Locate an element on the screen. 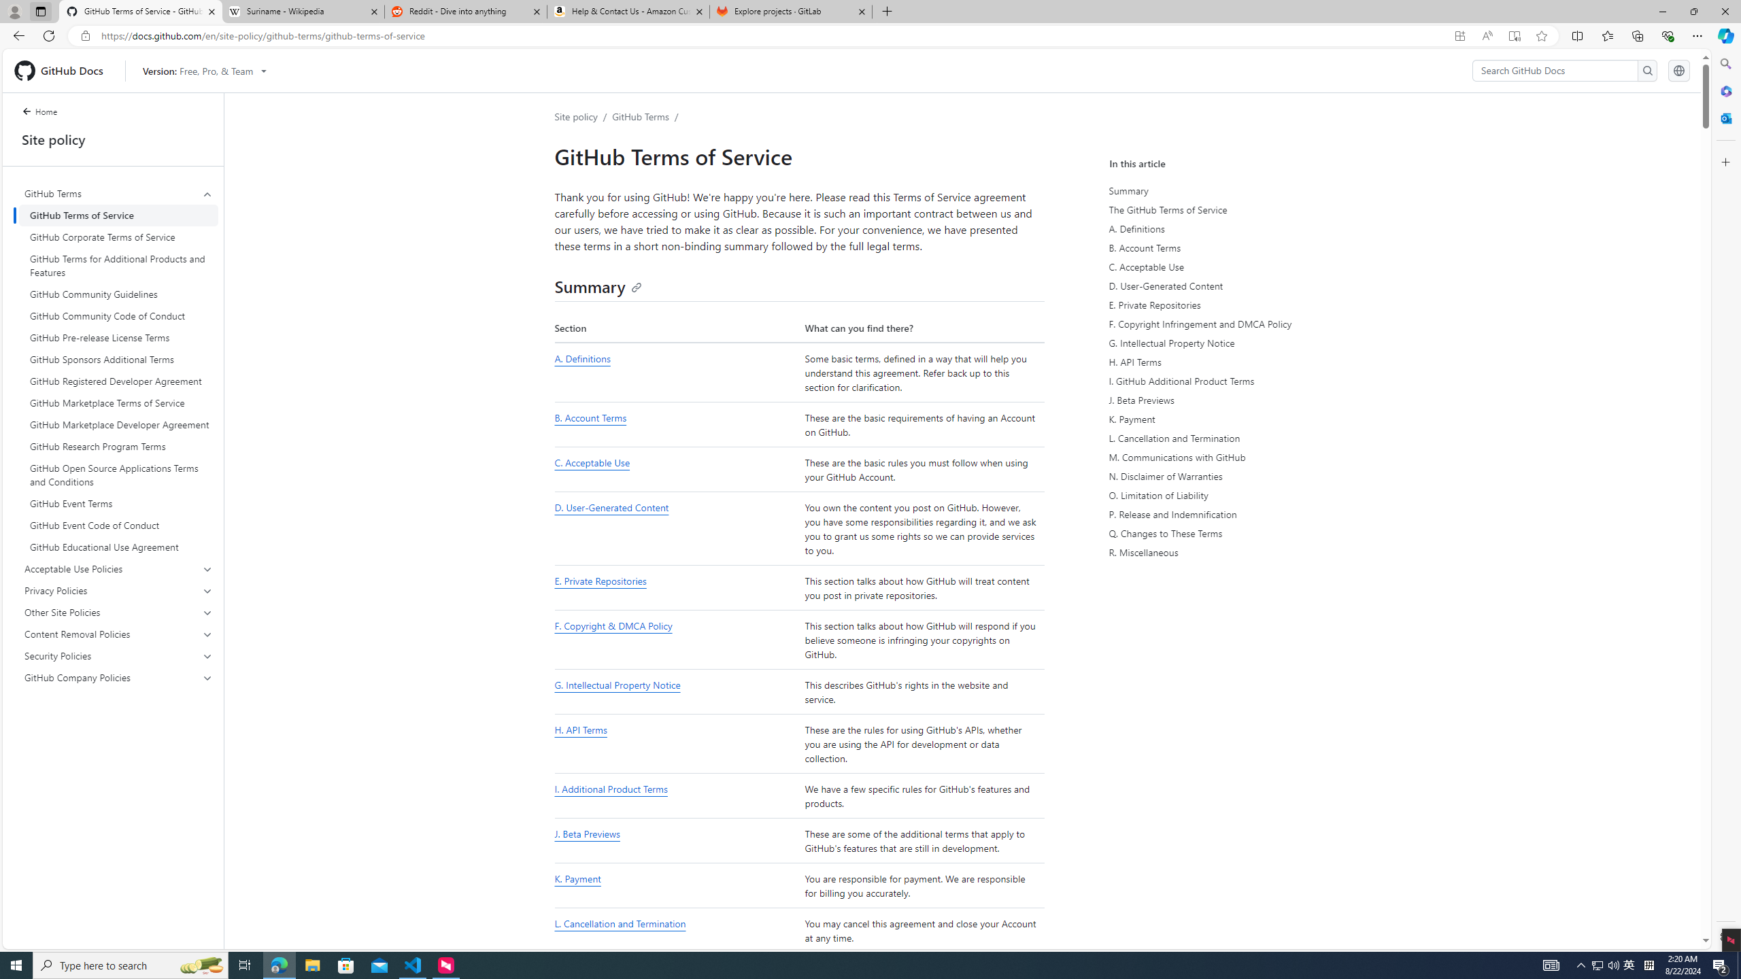 The width and height of the screenshot is (1741, 979). K. Payment is located at coordinates (676, 886).